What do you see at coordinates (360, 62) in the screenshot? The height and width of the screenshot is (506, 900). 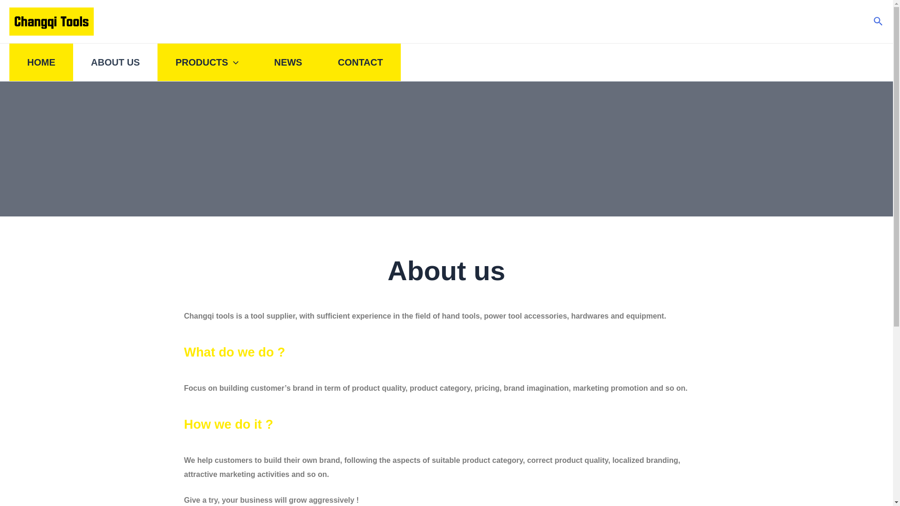 I see `CONTACT` at bounding box center [360, 62].